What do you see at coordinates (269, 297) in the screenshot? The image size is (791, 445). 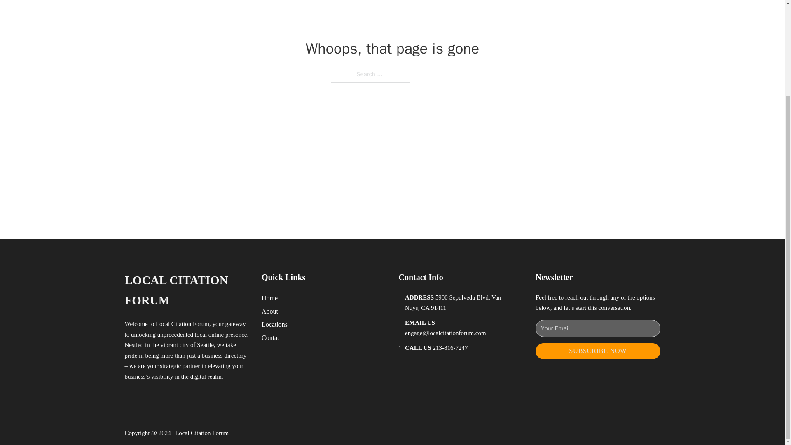 I see `Home` at bounding box center [269, 297].